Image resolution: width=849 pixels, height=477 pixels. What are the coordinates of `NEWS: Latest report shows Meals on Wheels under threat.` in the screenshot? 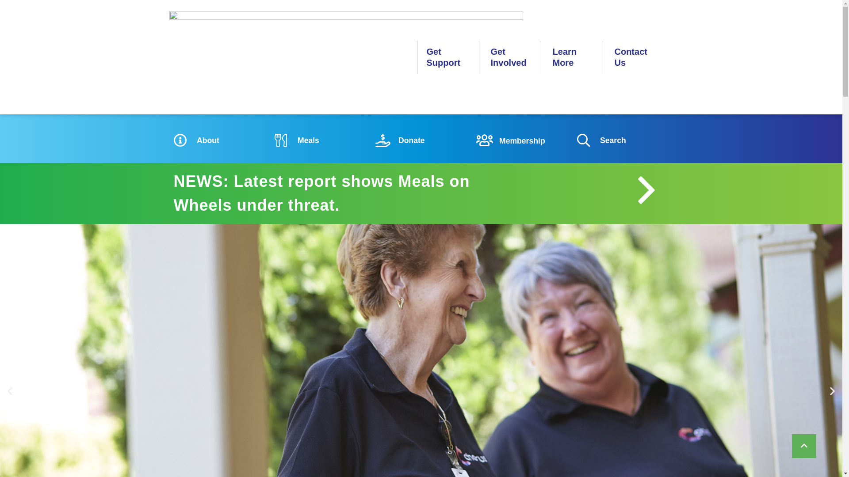 It's located at (321, 193).